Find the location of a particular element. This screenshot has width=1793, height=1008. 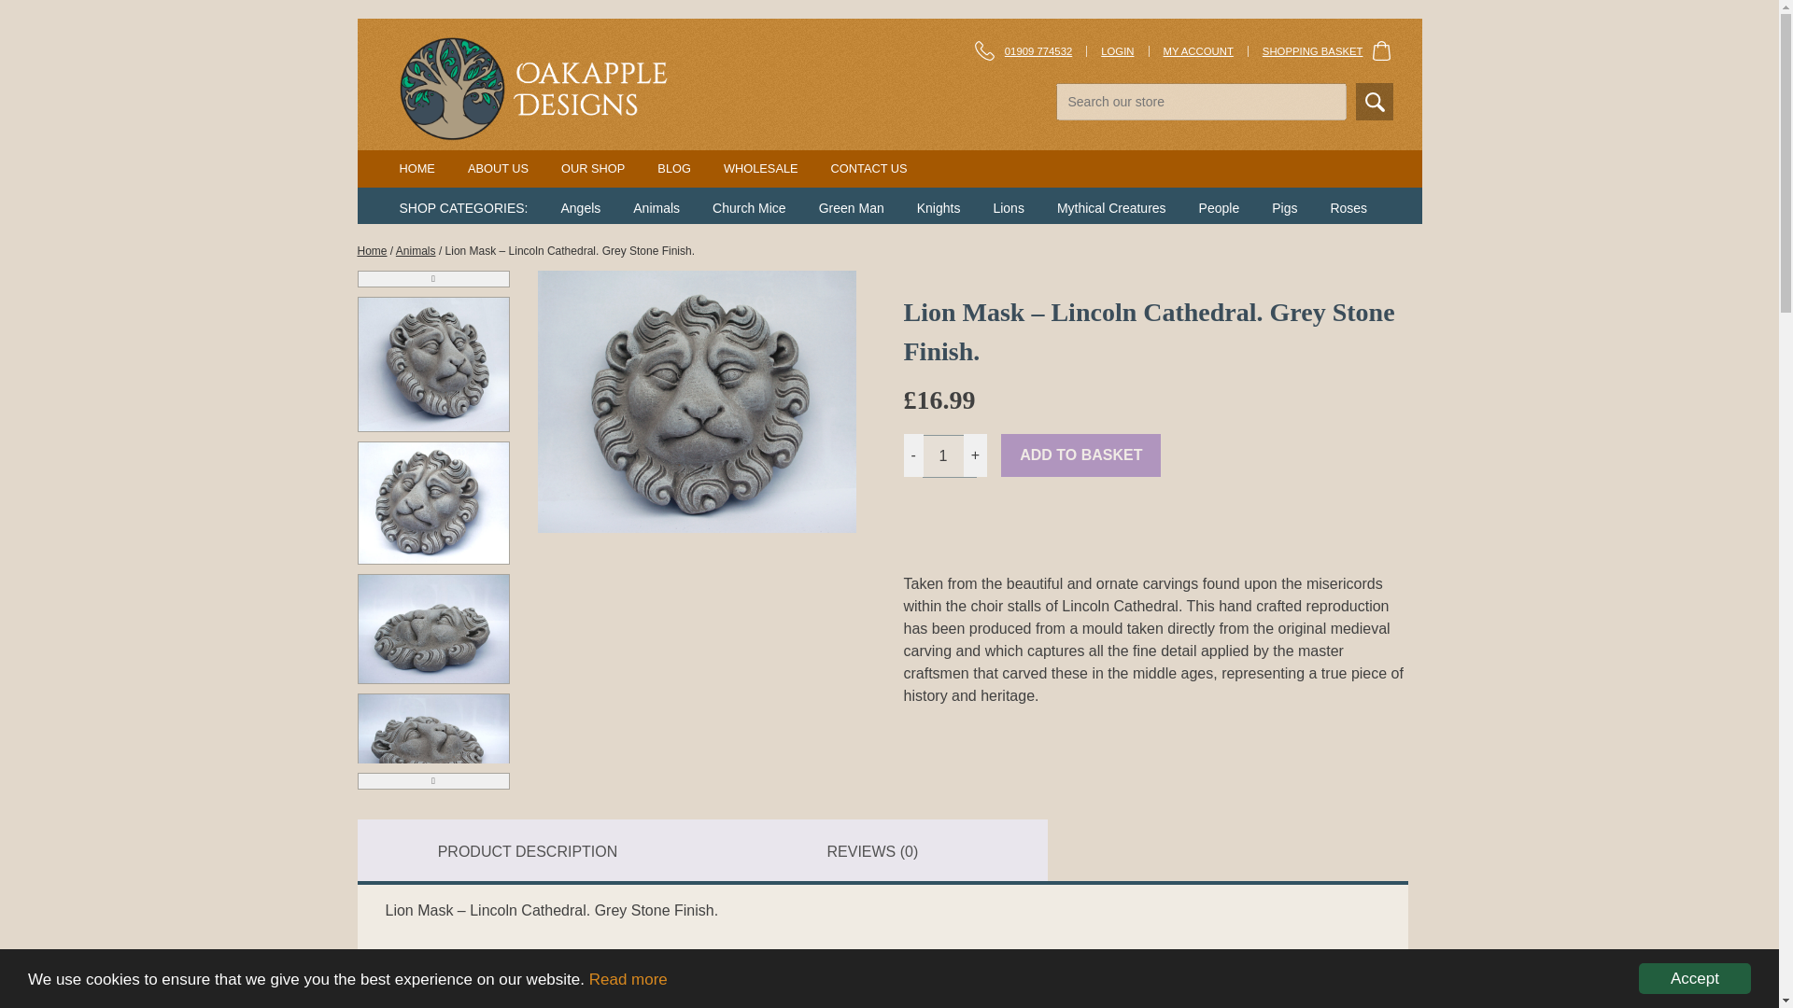

Lion Mask stone 4 is located at coordinates (433, 746).